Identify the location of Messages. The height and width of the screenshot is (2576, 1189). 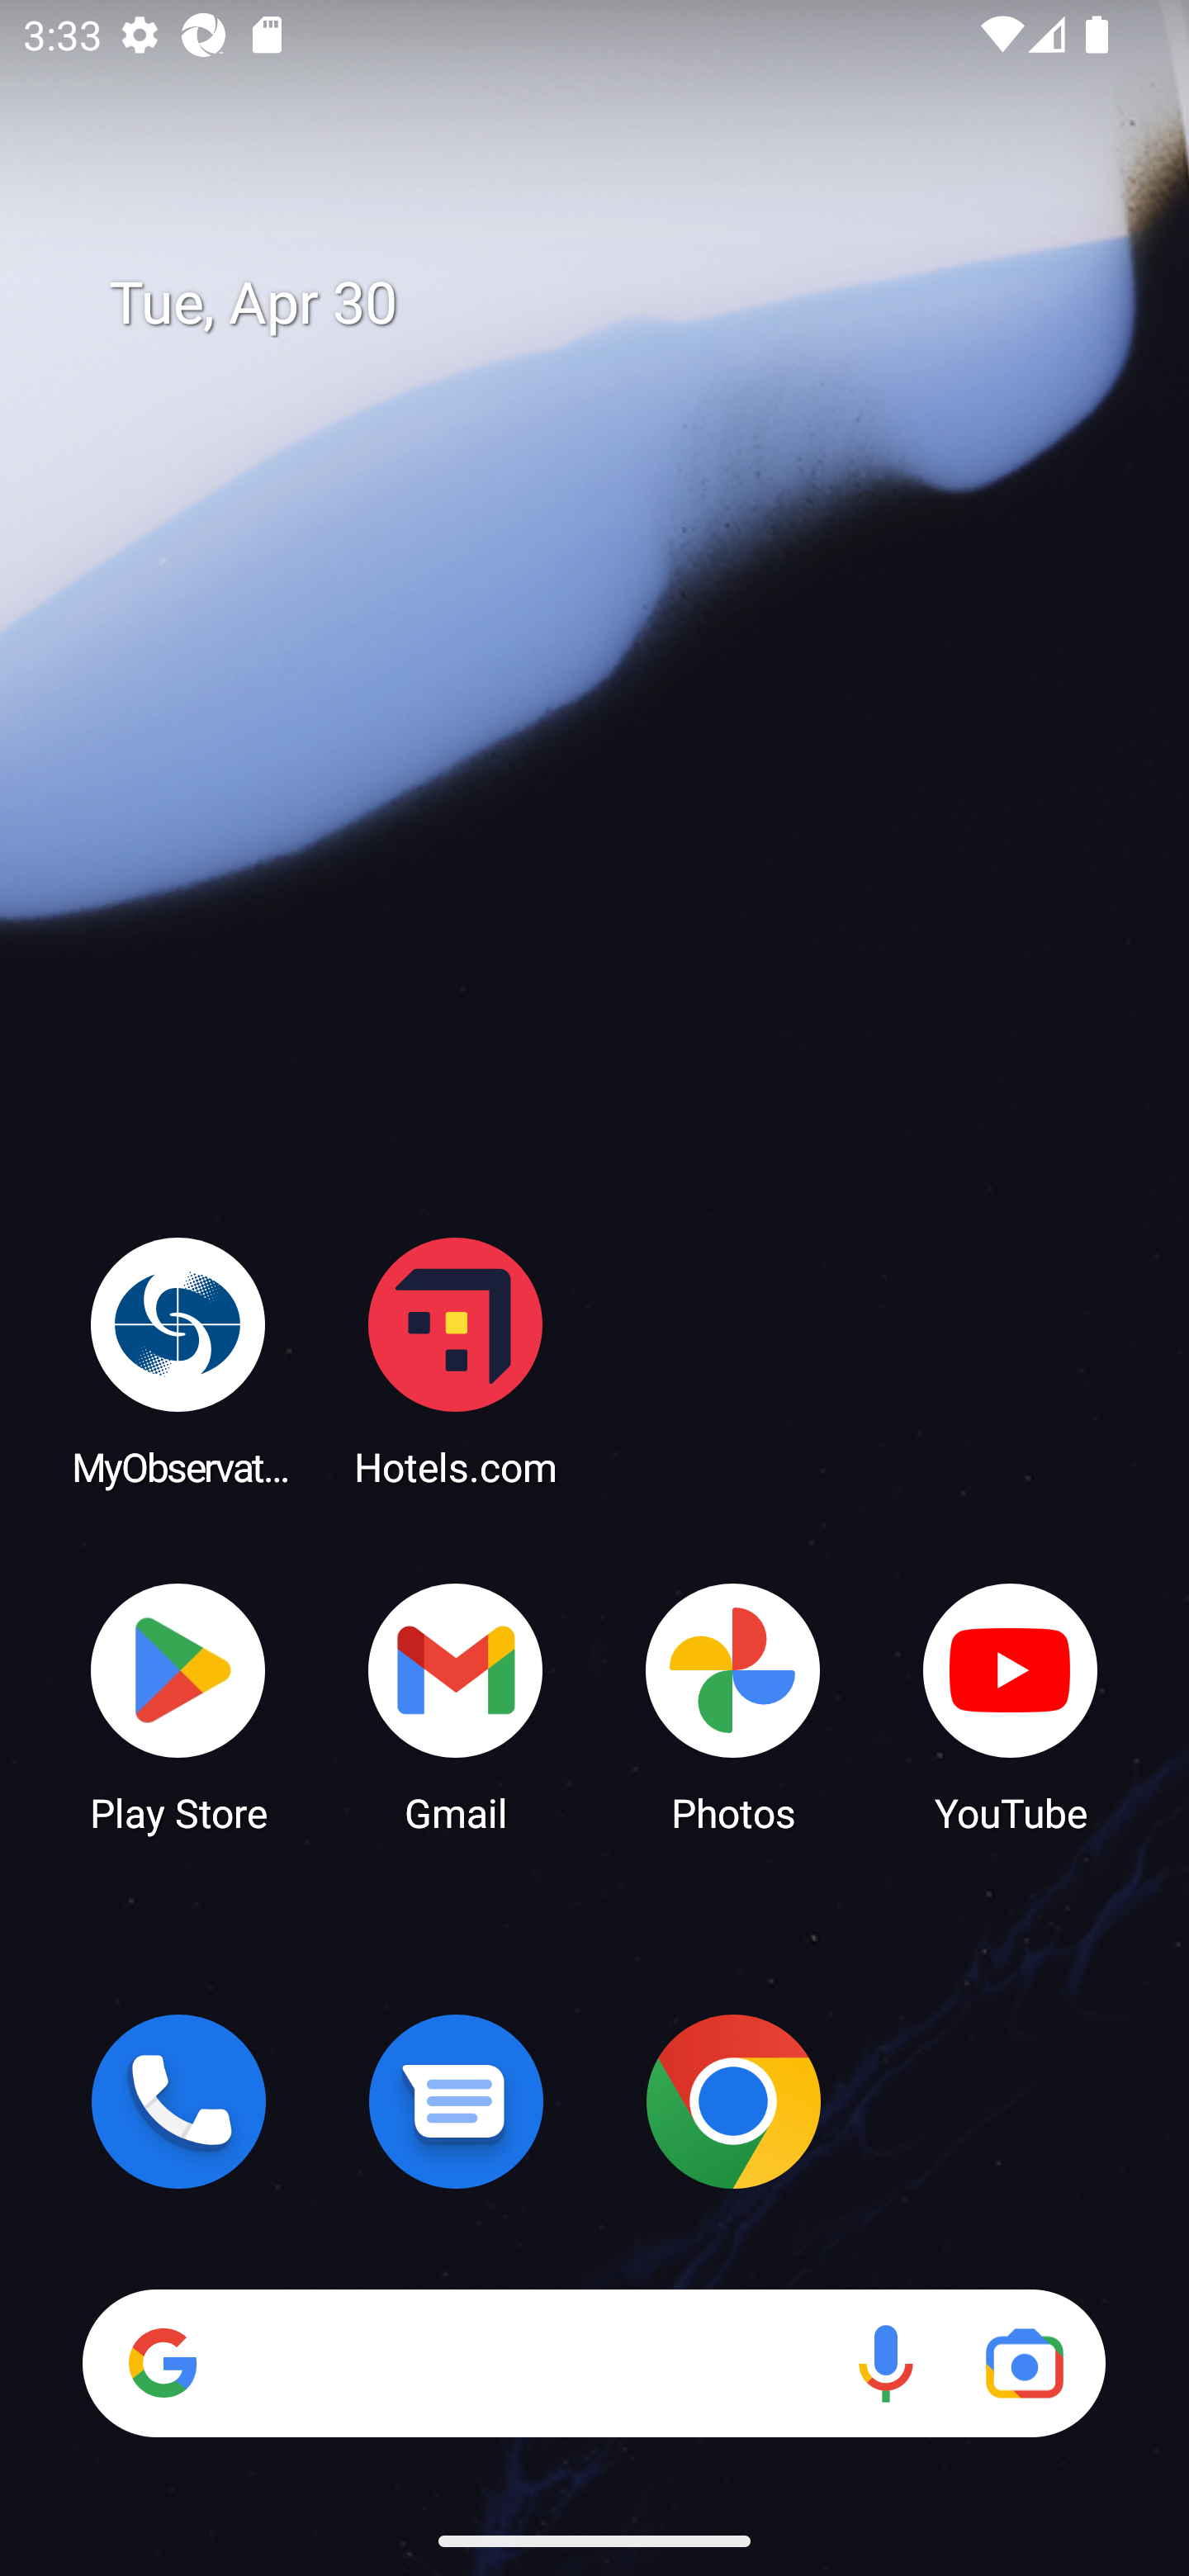
(456, 2101).